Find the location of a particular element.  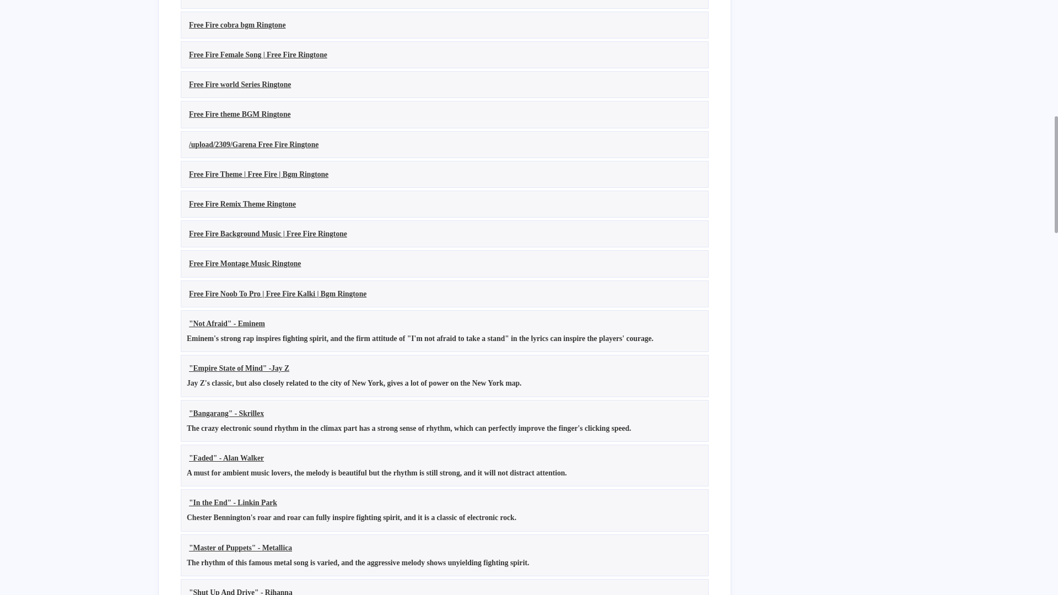

Free Fire theme BGM Ringtone is located at coordinates (240, 113).